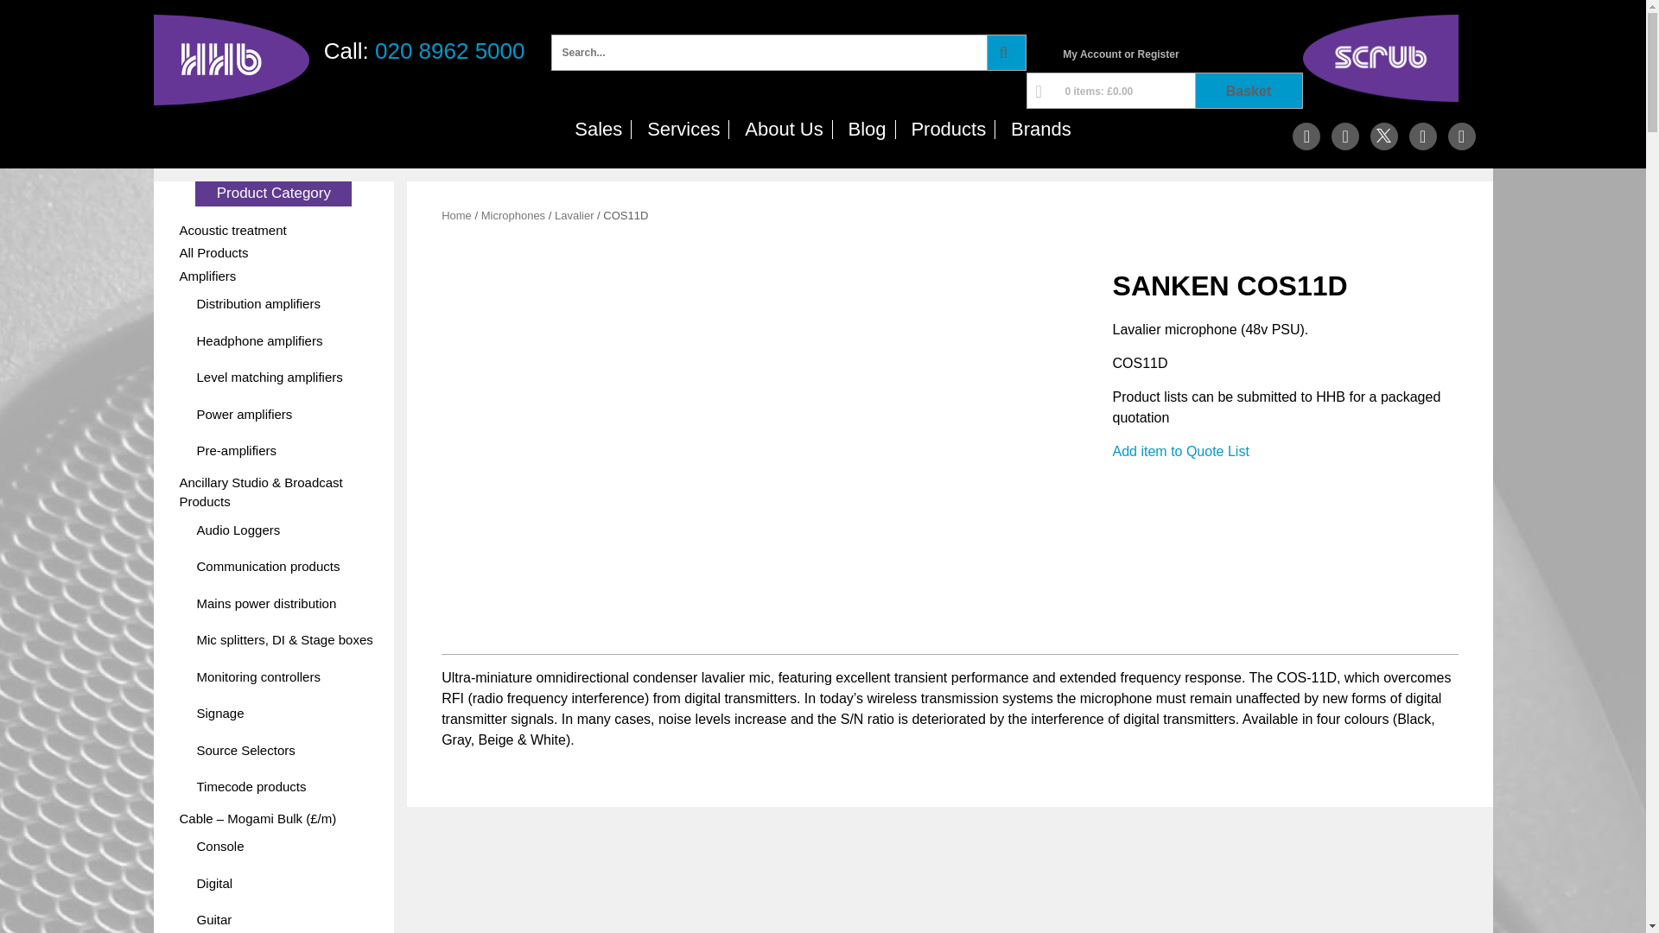 The height and width of the screenshot is (933, 1659). I want to click on Search, so click(1007, 52).